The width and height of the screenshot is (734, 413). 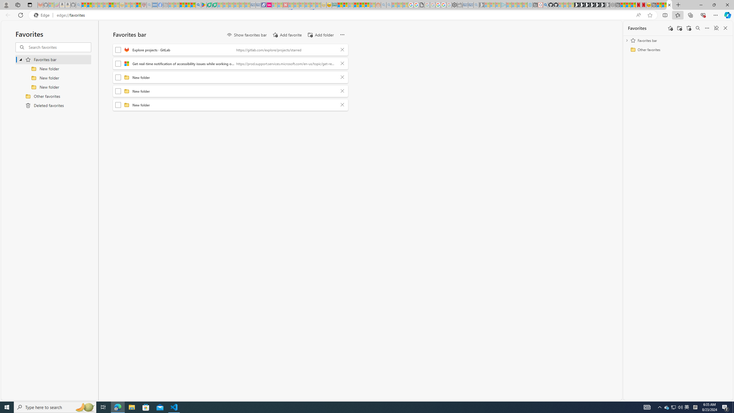 What do you see at coordinates (128, 5) in the screenshot?
I see `Recipes - MSN - Sleeping` at bounding box center [128, 5].